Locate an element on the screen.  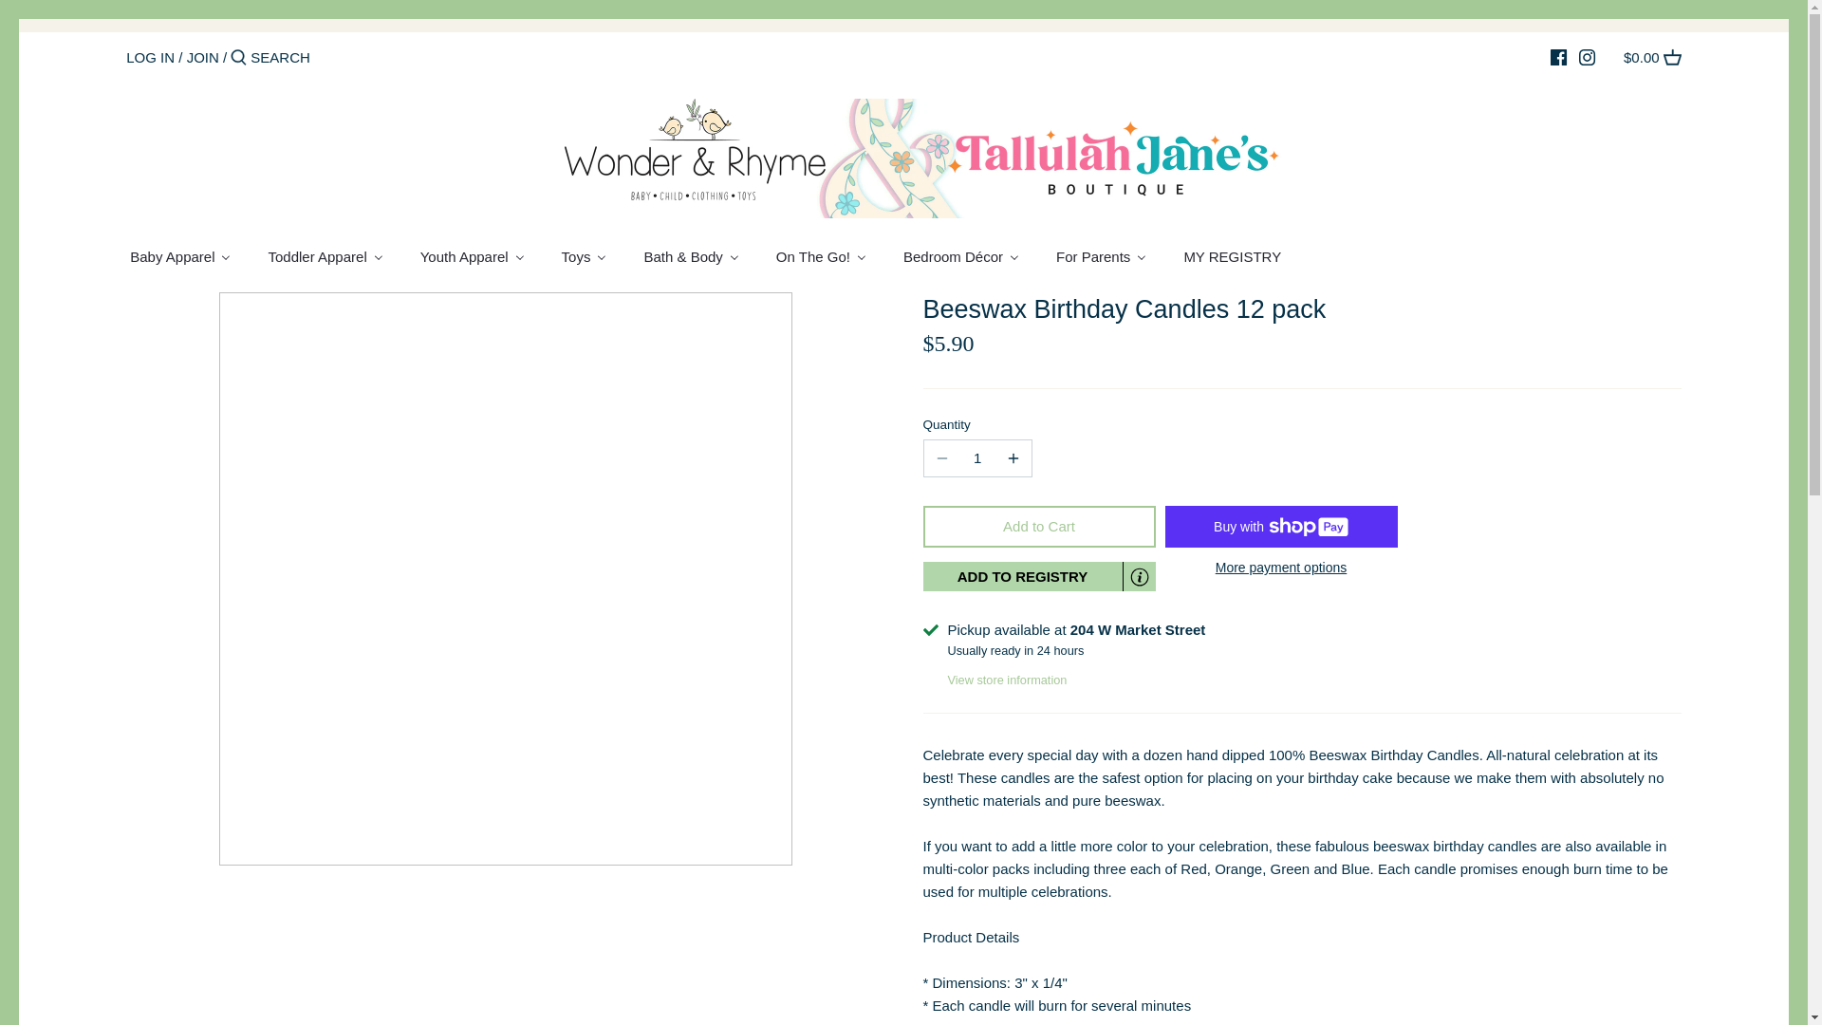
FACEBOOK is located at coordinates (1558, 57).